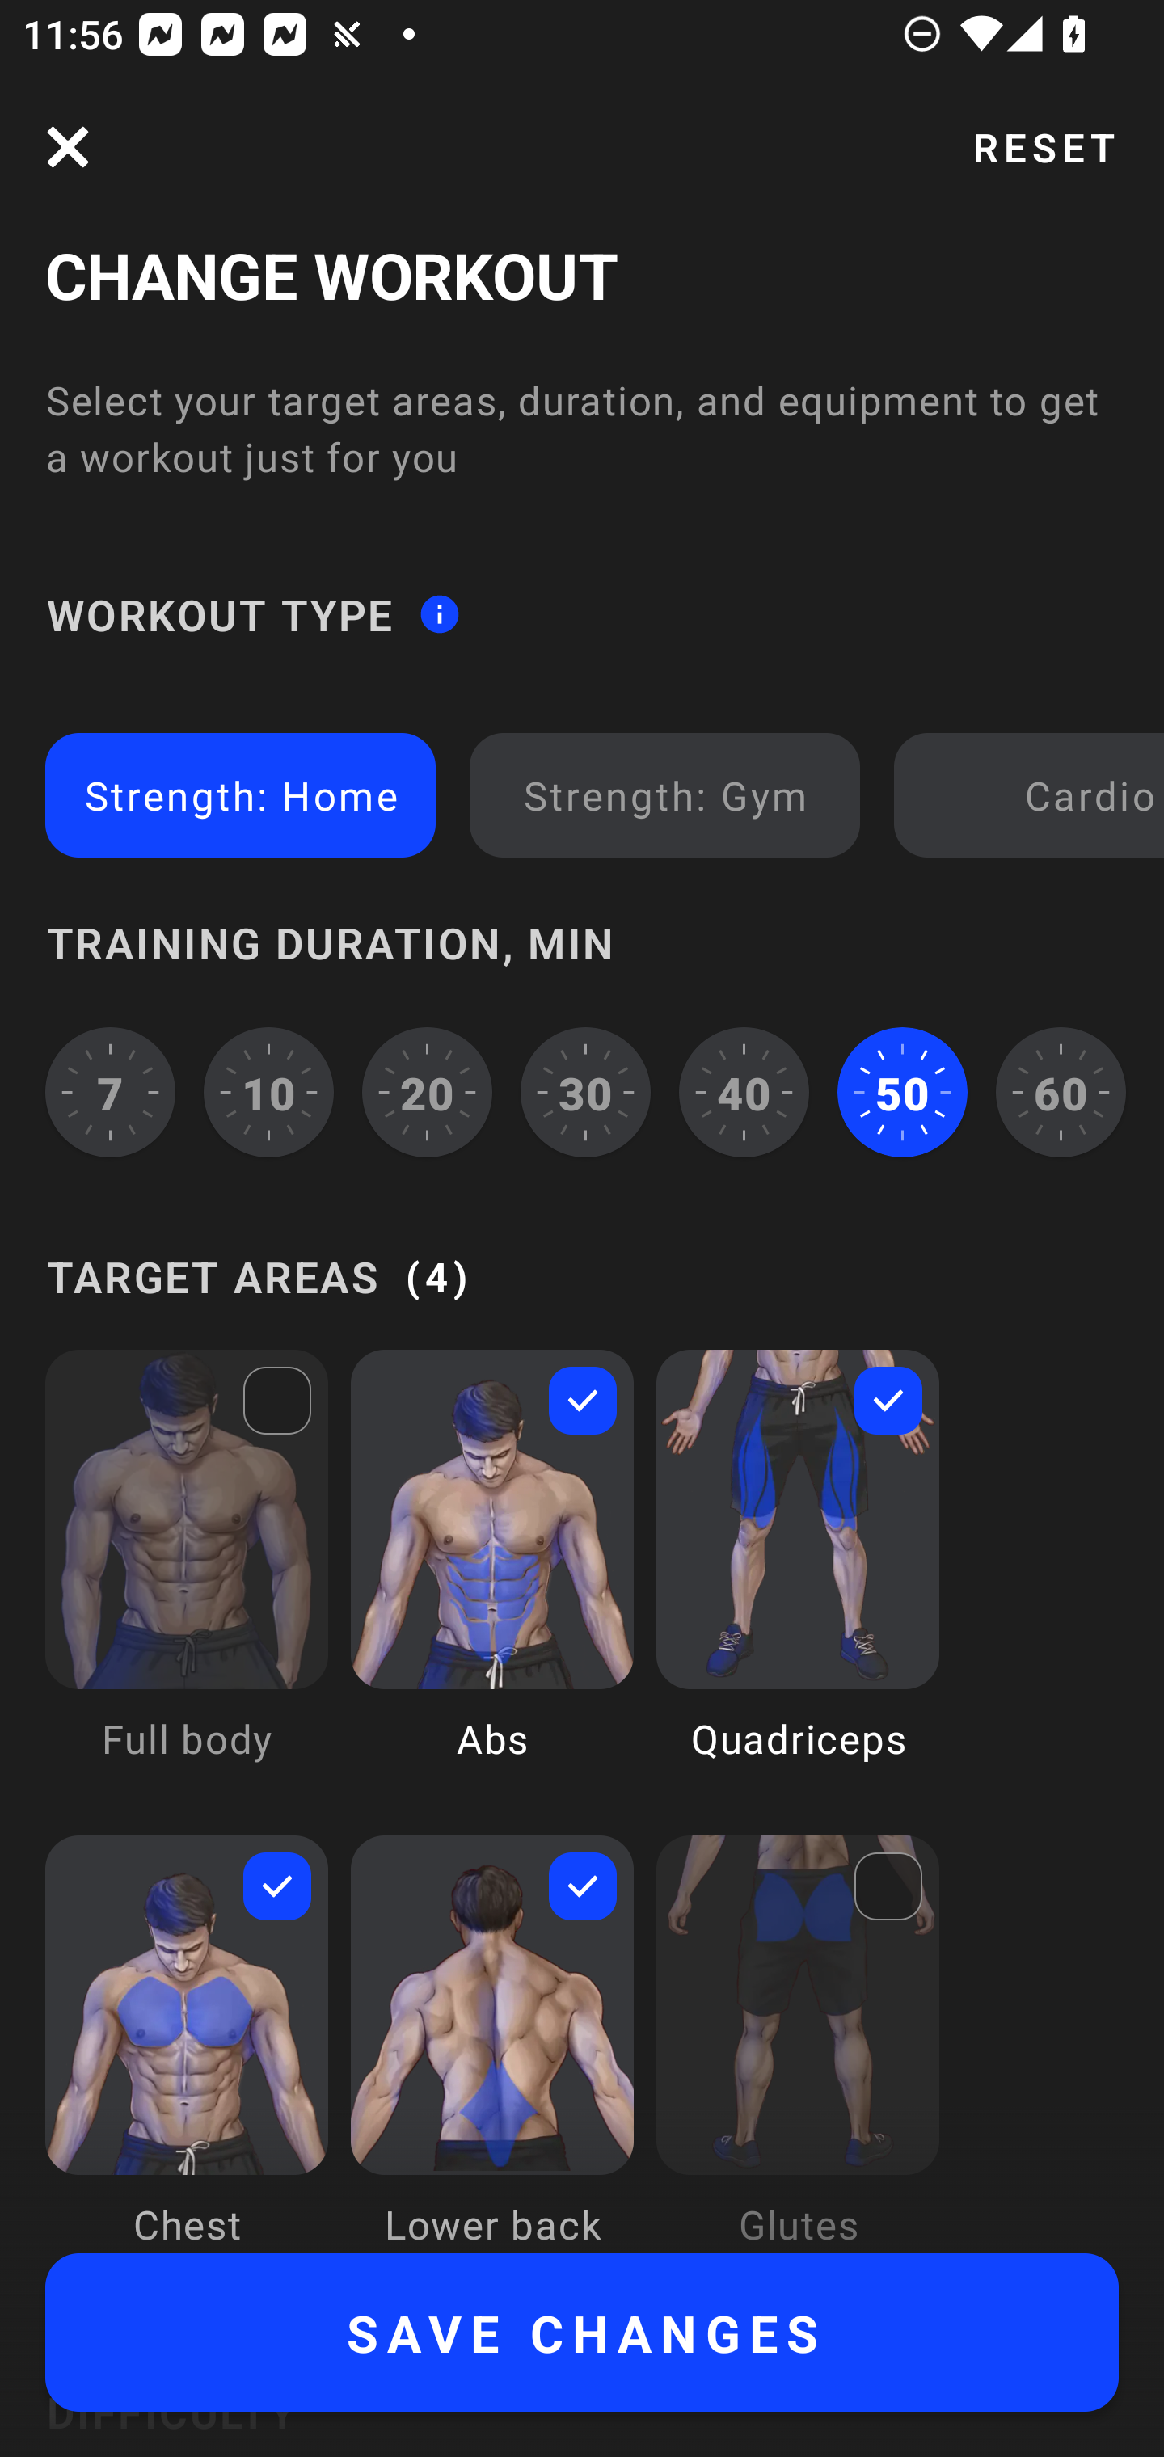 Image resolution: width=1164 pixels, height=2457 pixels. What do you see at coordinates (68, 147) in the screenshot?
I see `Navigation icon` at bounding box center [68, 147].